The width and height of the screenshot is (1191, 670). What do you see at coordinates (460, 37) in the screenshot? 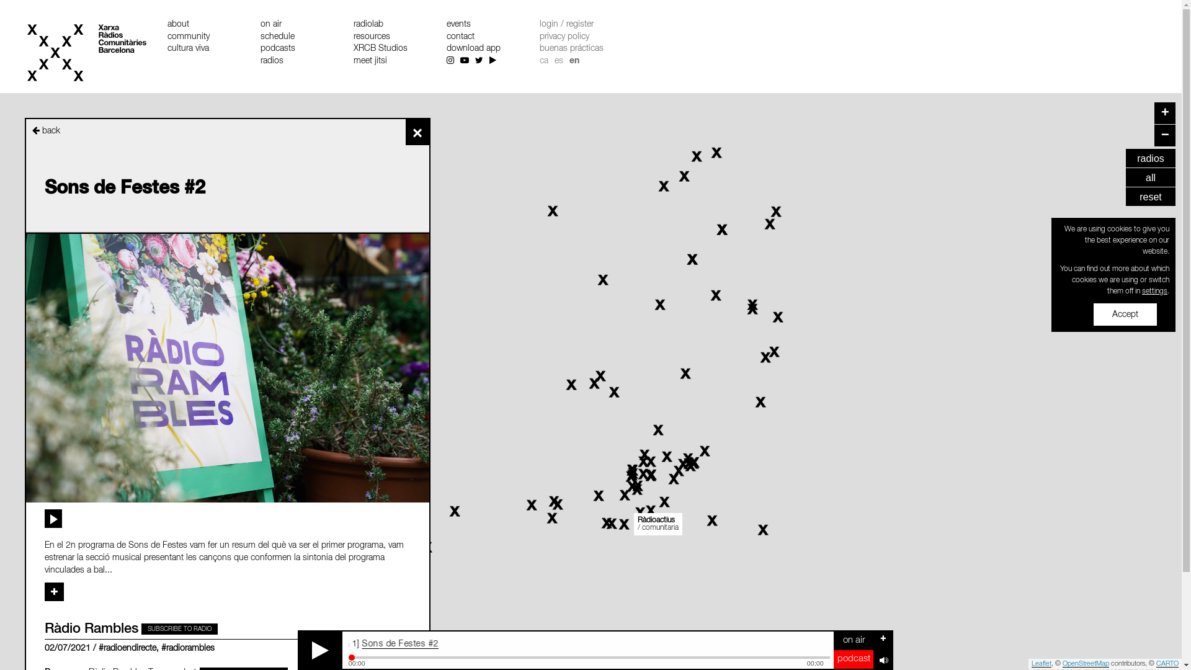
I see `contact` at bounding box center [460, 37].